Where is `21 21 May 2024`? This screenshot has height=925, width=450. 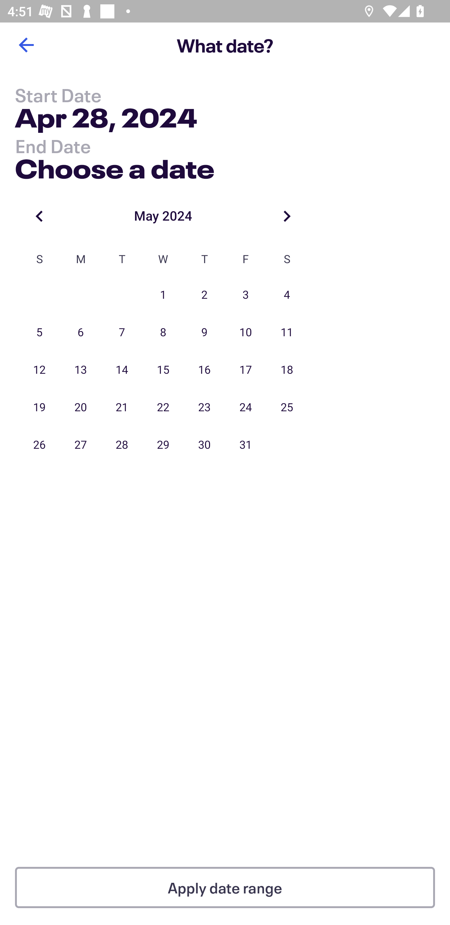
21 21 May 2024 is located at coordinates (122, 407).